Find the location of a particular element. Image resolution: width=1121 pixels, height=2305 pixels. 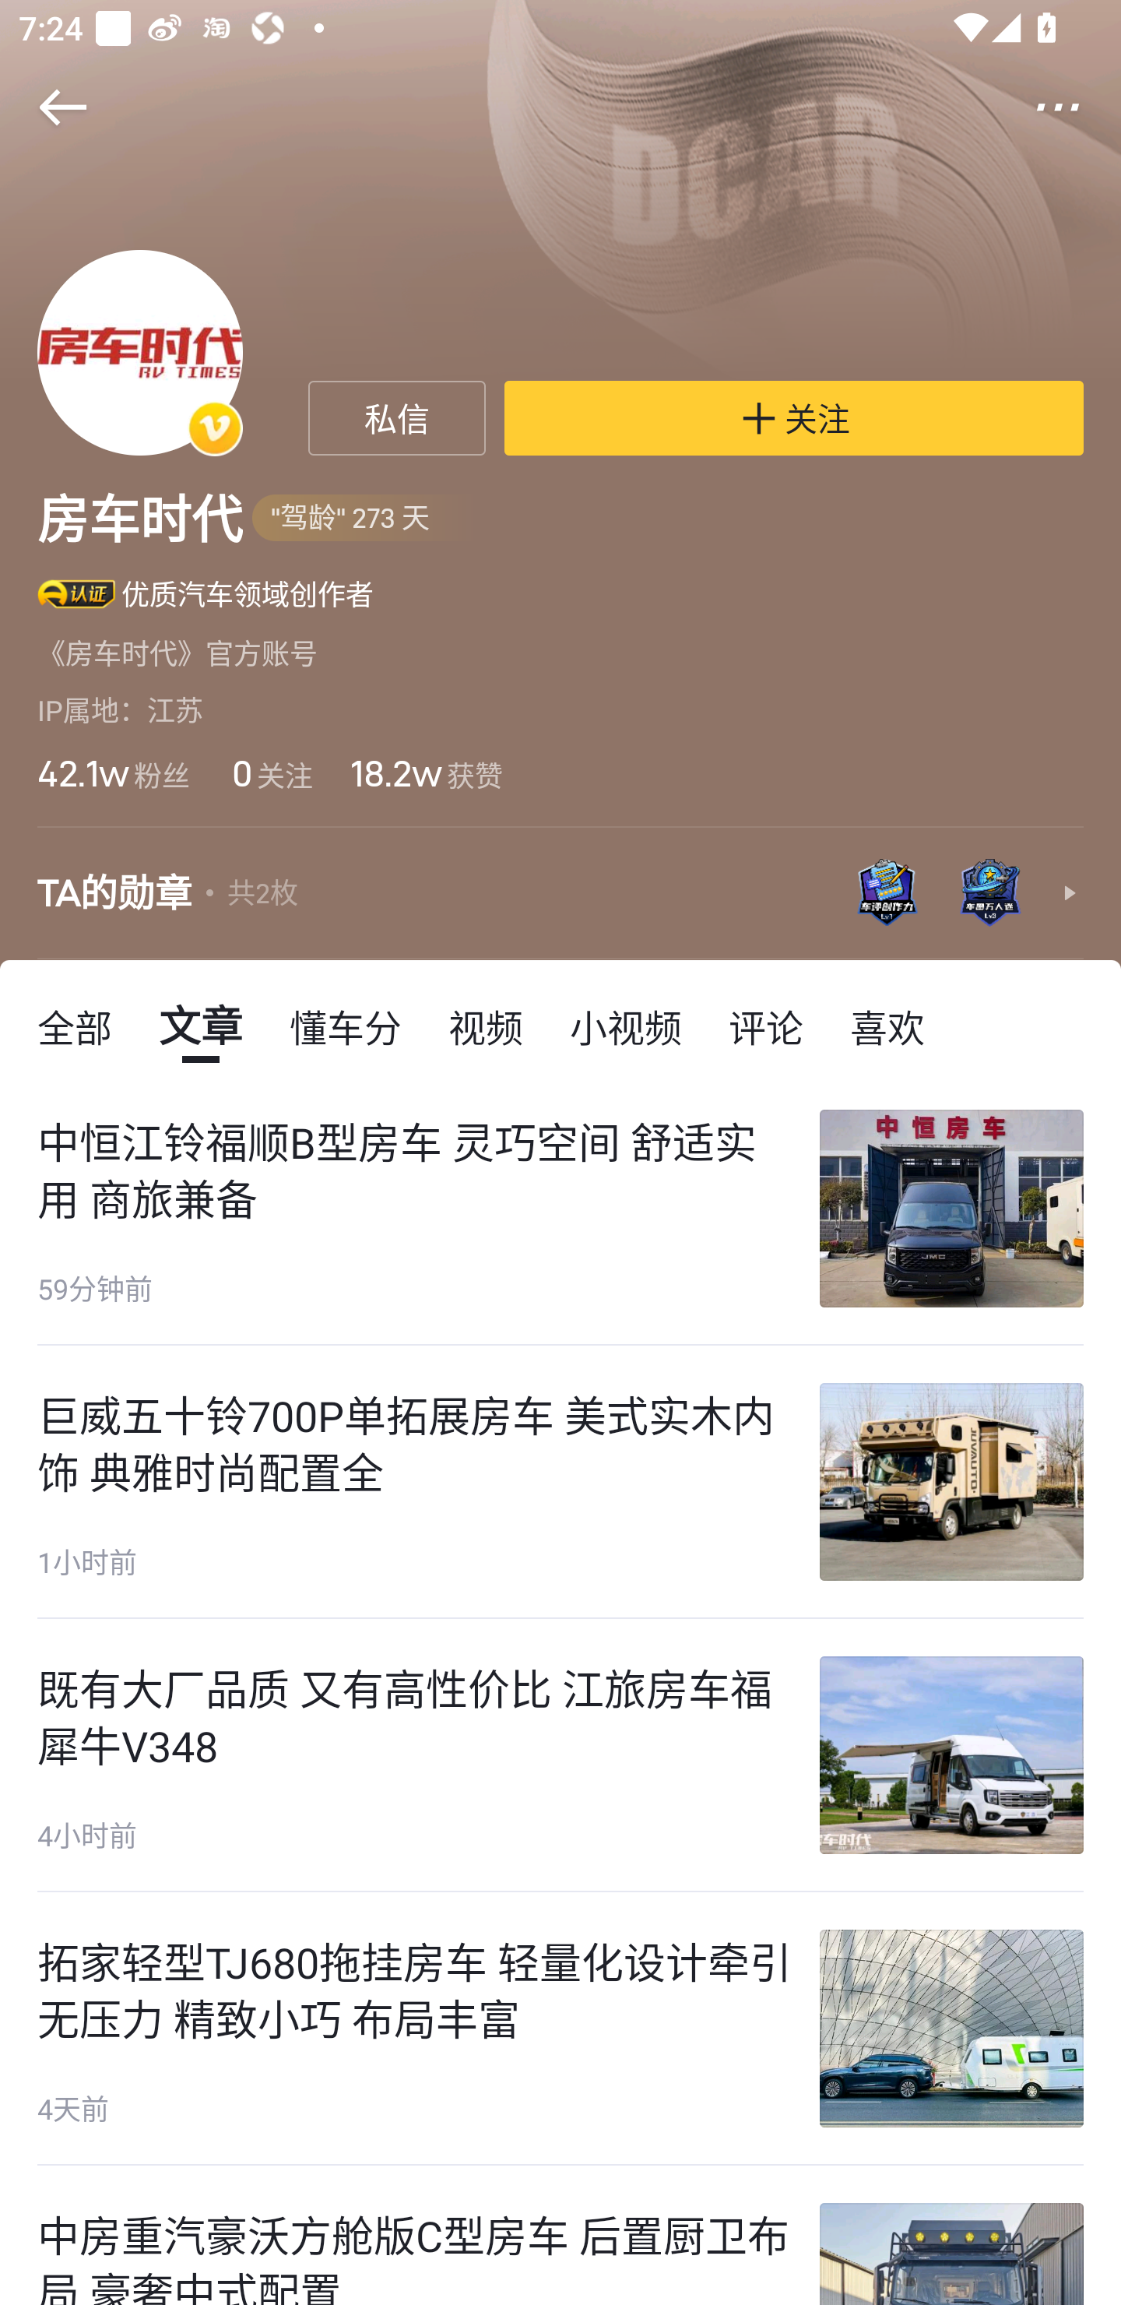

 关注 is located at coordinates (794, 418).